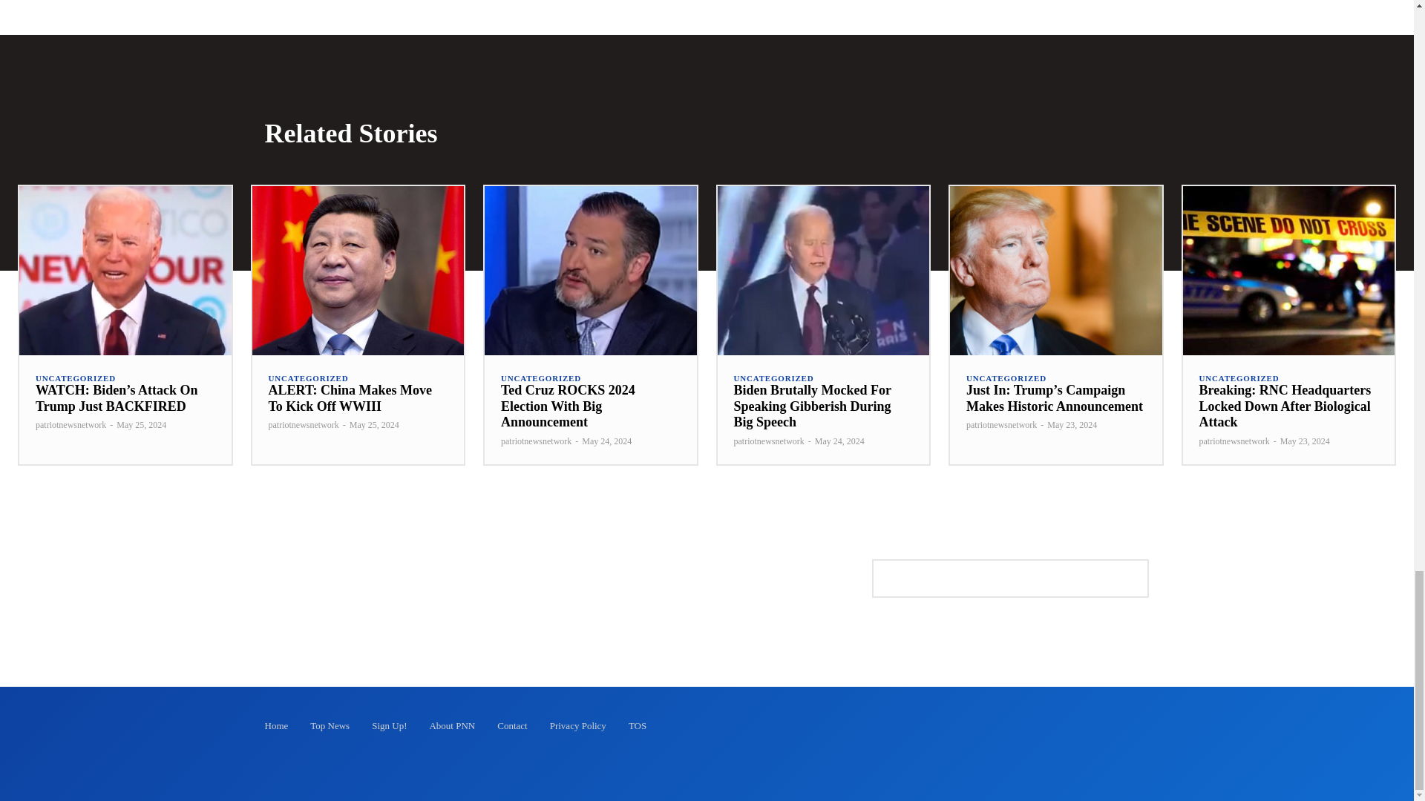 The width and height of the screenshot is (1425, 801). I want to click on ALERT: China Makes Move To Kick Off WWIII, so click(350, 398).